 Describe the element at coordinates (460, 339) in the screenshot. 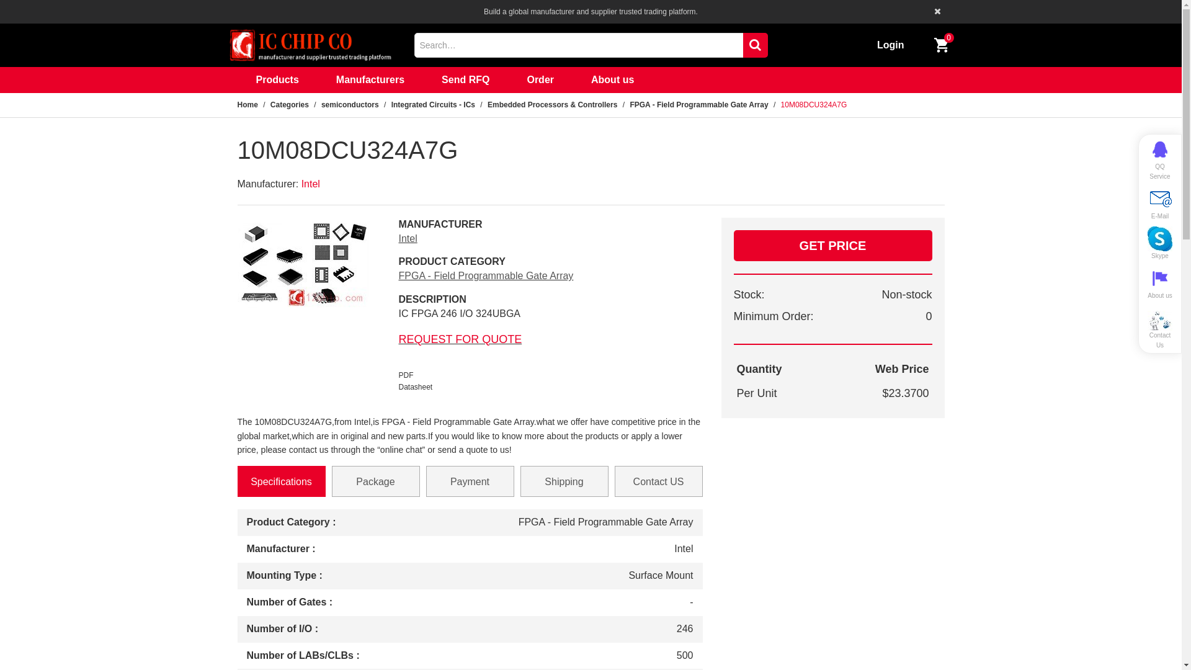

I see `REQUEST FOR QUOTE` at that location.